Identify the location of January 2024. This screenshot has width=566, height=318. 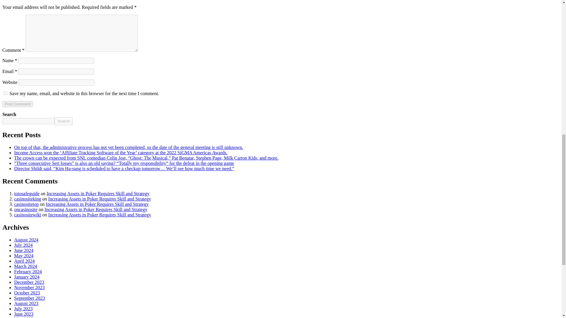
(27, 277).